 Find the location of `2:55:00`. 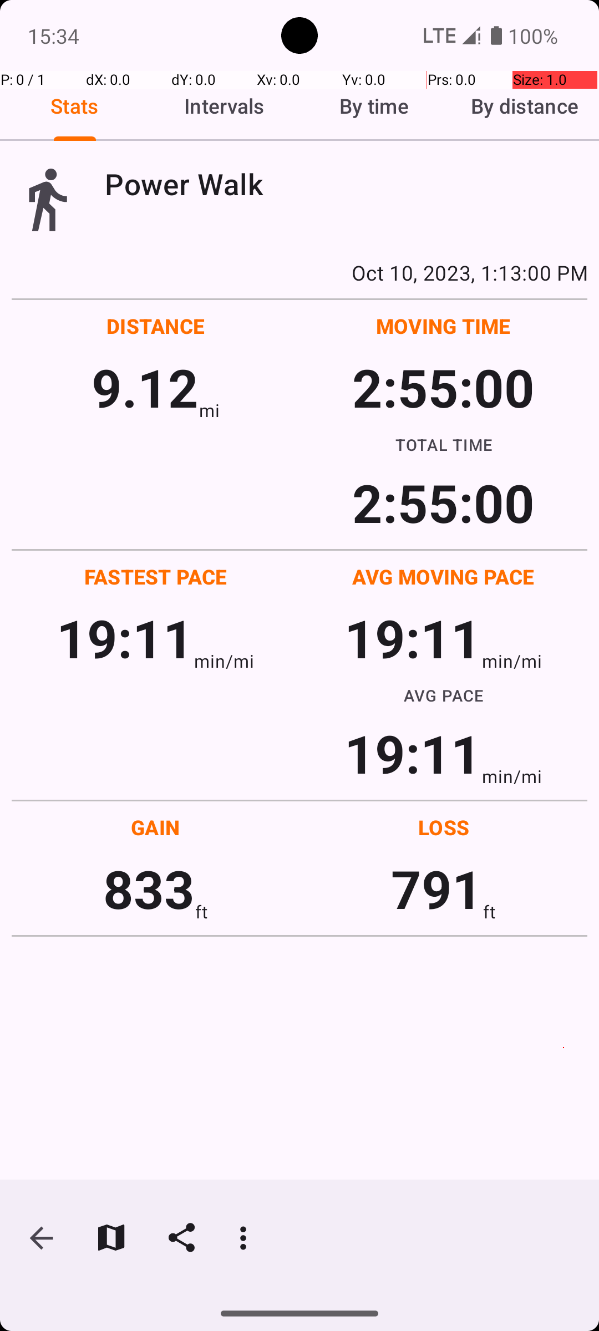

2:55:00 is located at coordinates (443, 387).